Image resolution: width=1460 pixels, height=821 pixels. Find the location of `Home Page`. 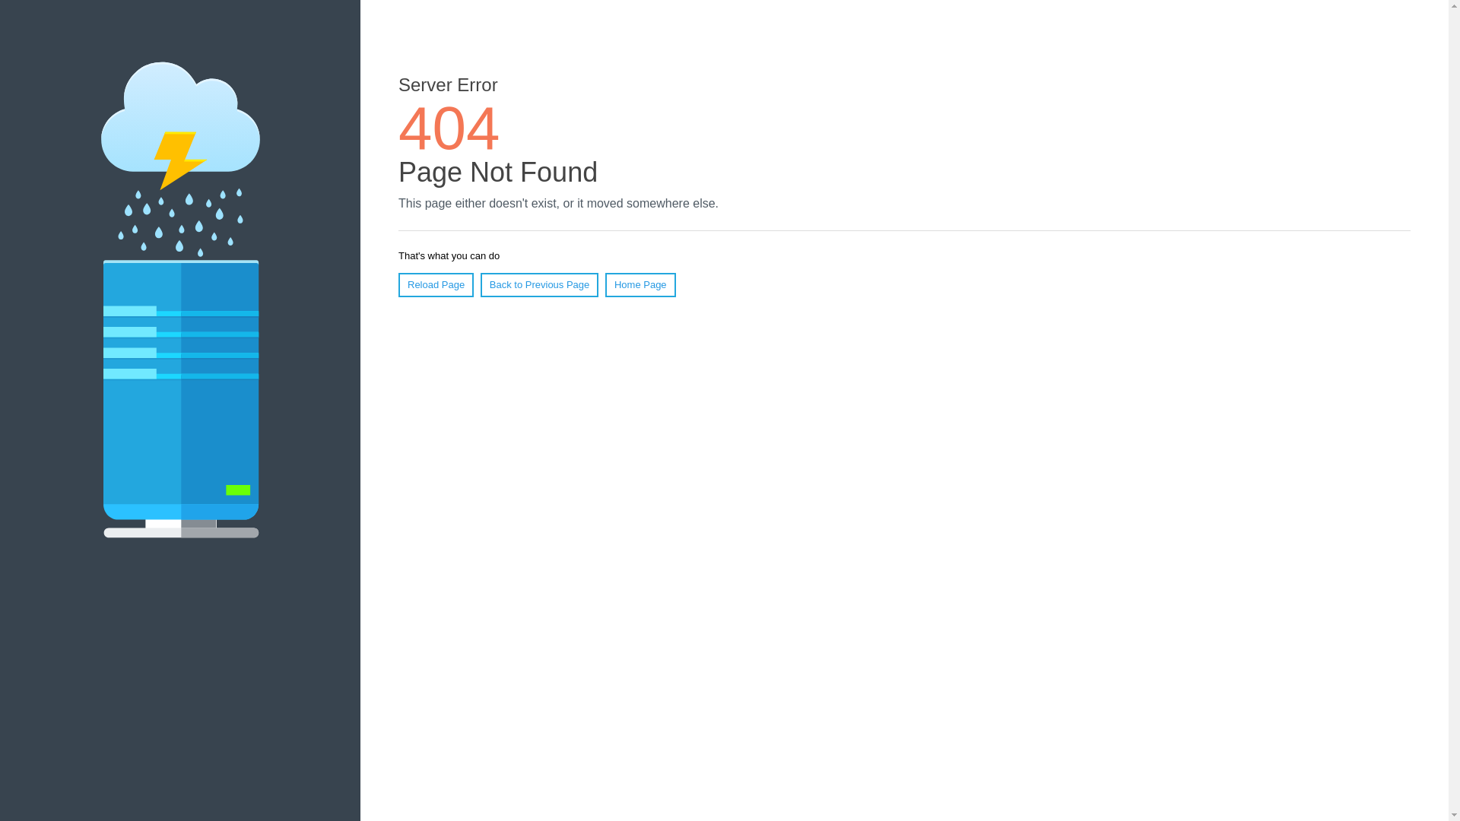

Home Page is located at coordinates (640, 285).